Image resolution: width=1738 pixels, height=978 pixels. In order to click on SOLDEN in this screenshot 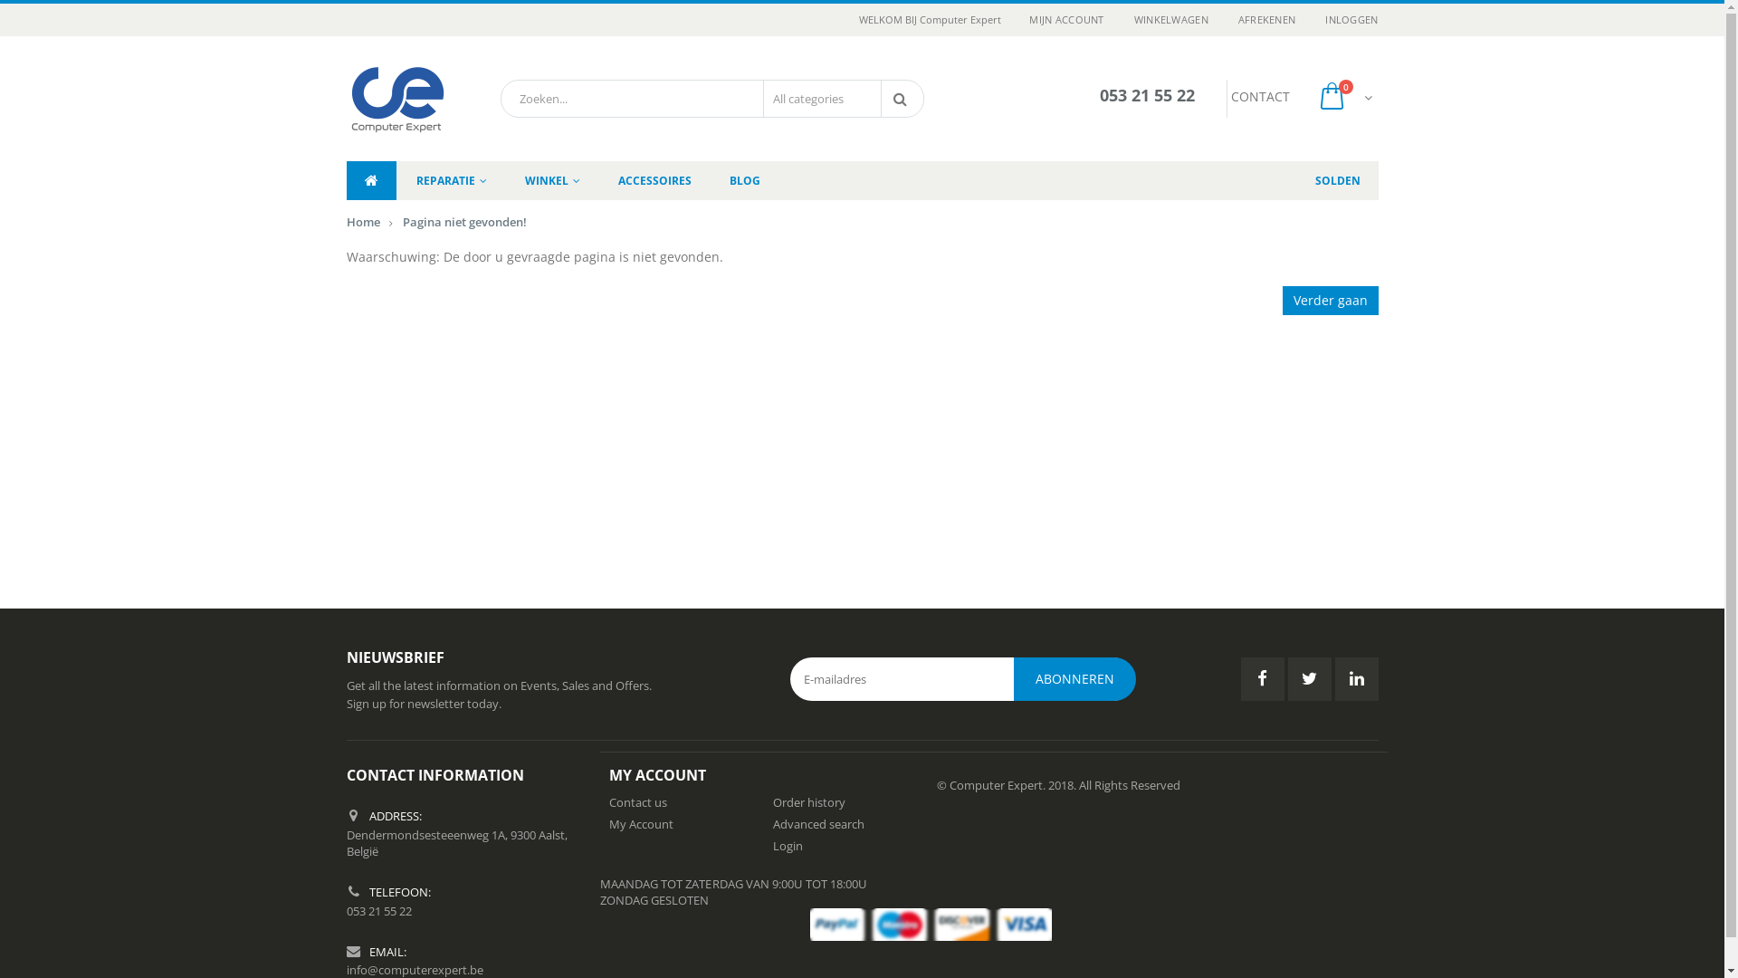, I will do `click(1337, 181)`.